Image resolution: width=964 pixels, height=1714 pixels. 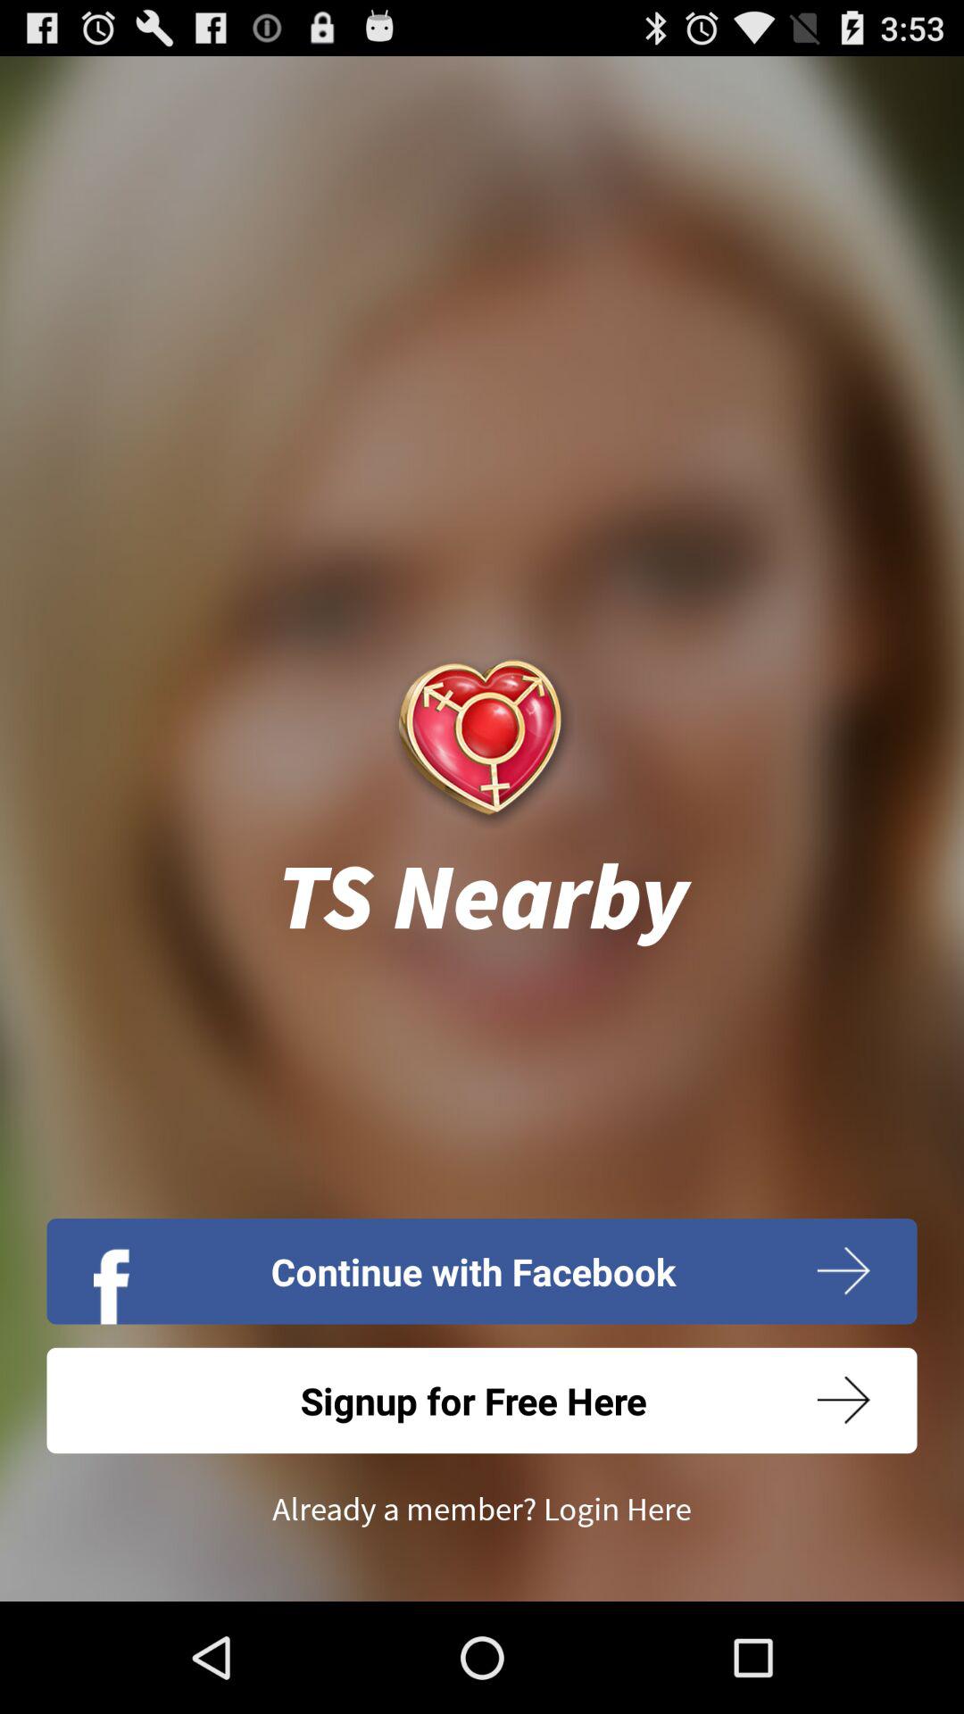 I want to click on scroll until the signup for free icon, so click(x=482, y=1400).